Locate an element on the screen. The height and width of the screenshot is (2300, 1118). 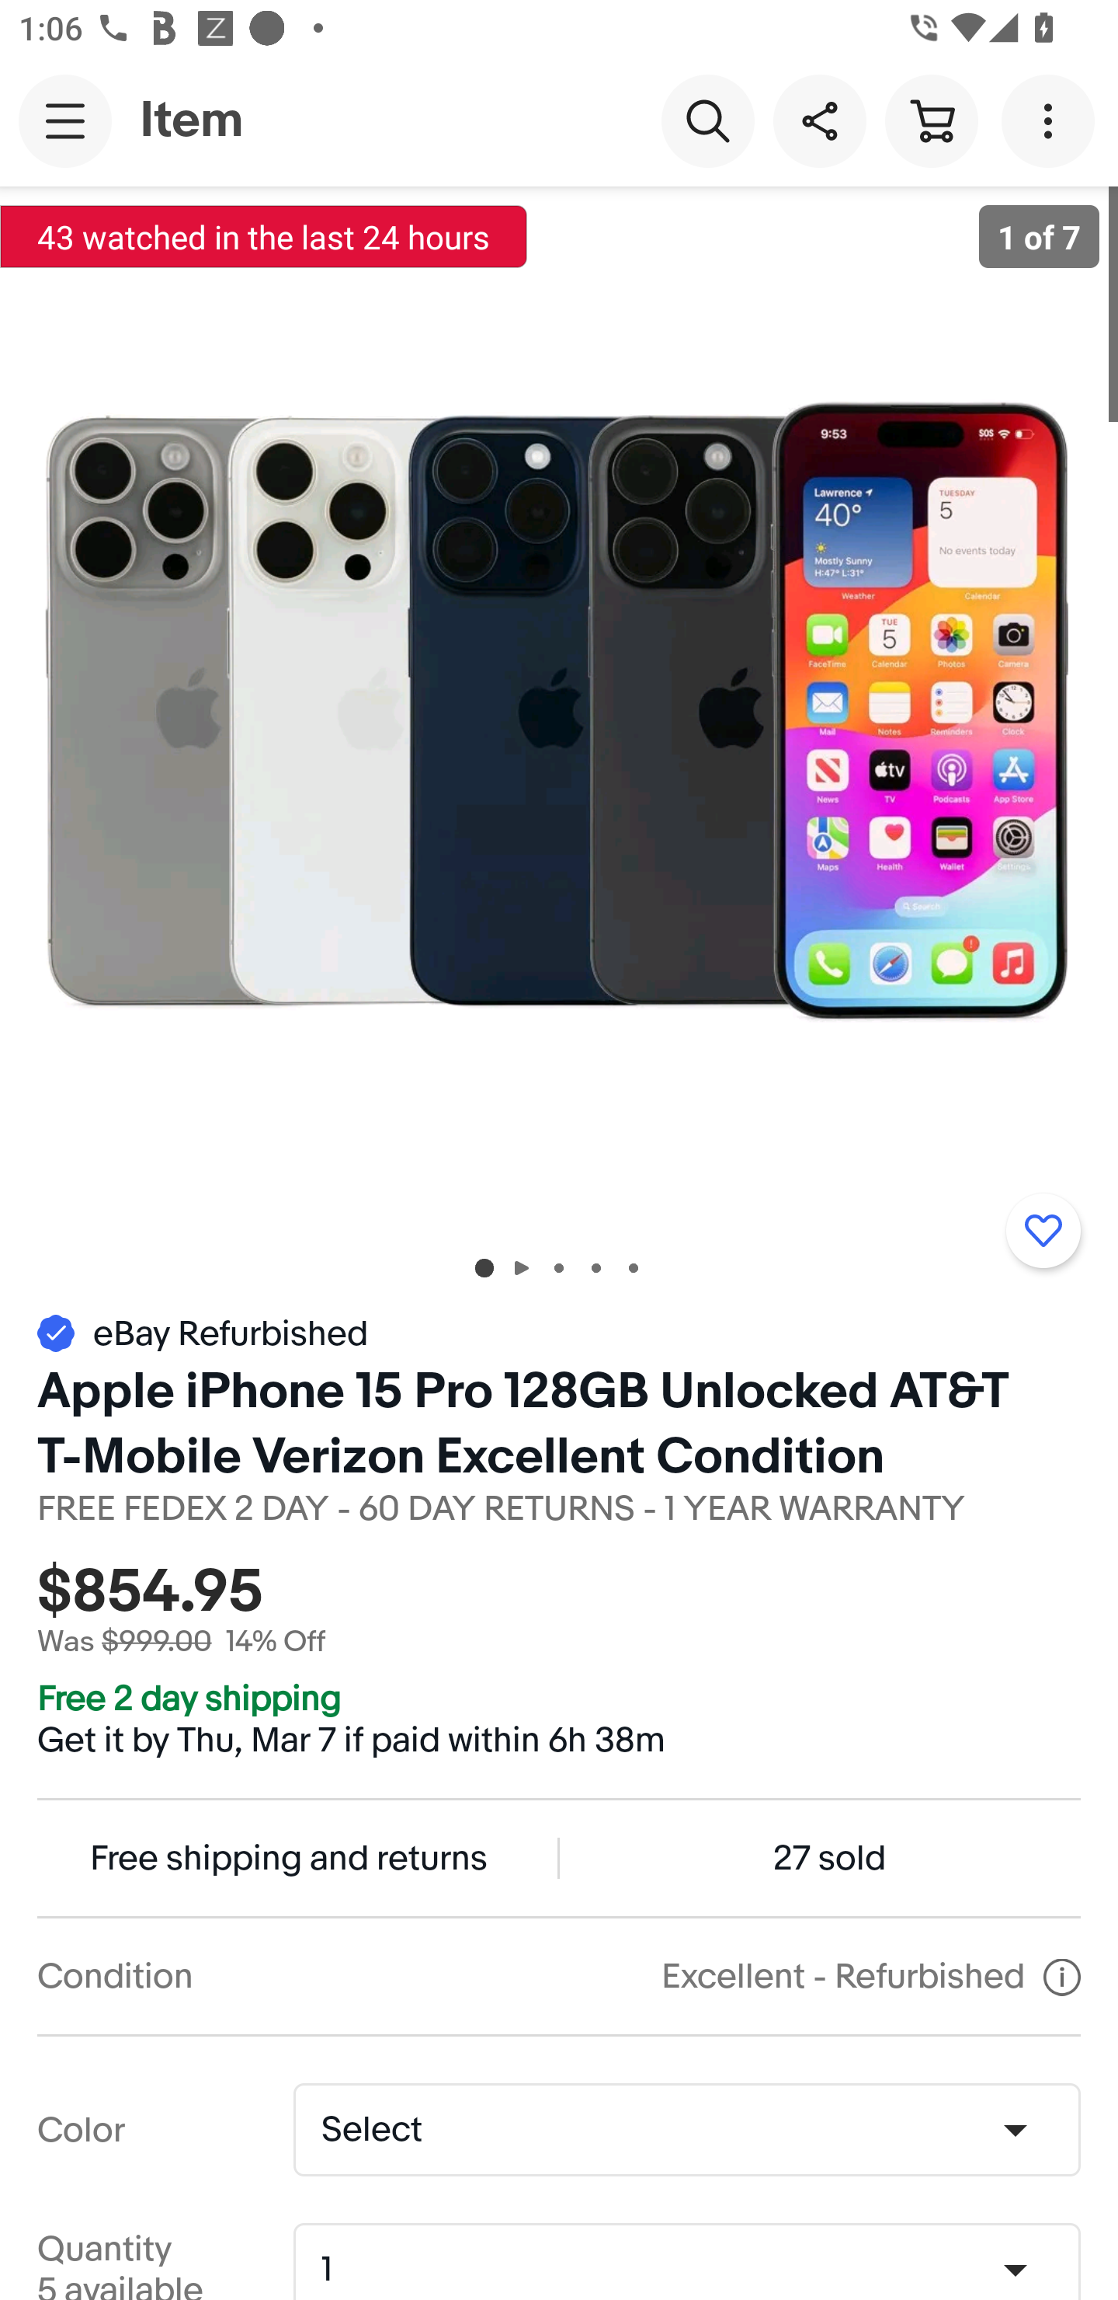
Share this item is located at coordinates (819, 120).